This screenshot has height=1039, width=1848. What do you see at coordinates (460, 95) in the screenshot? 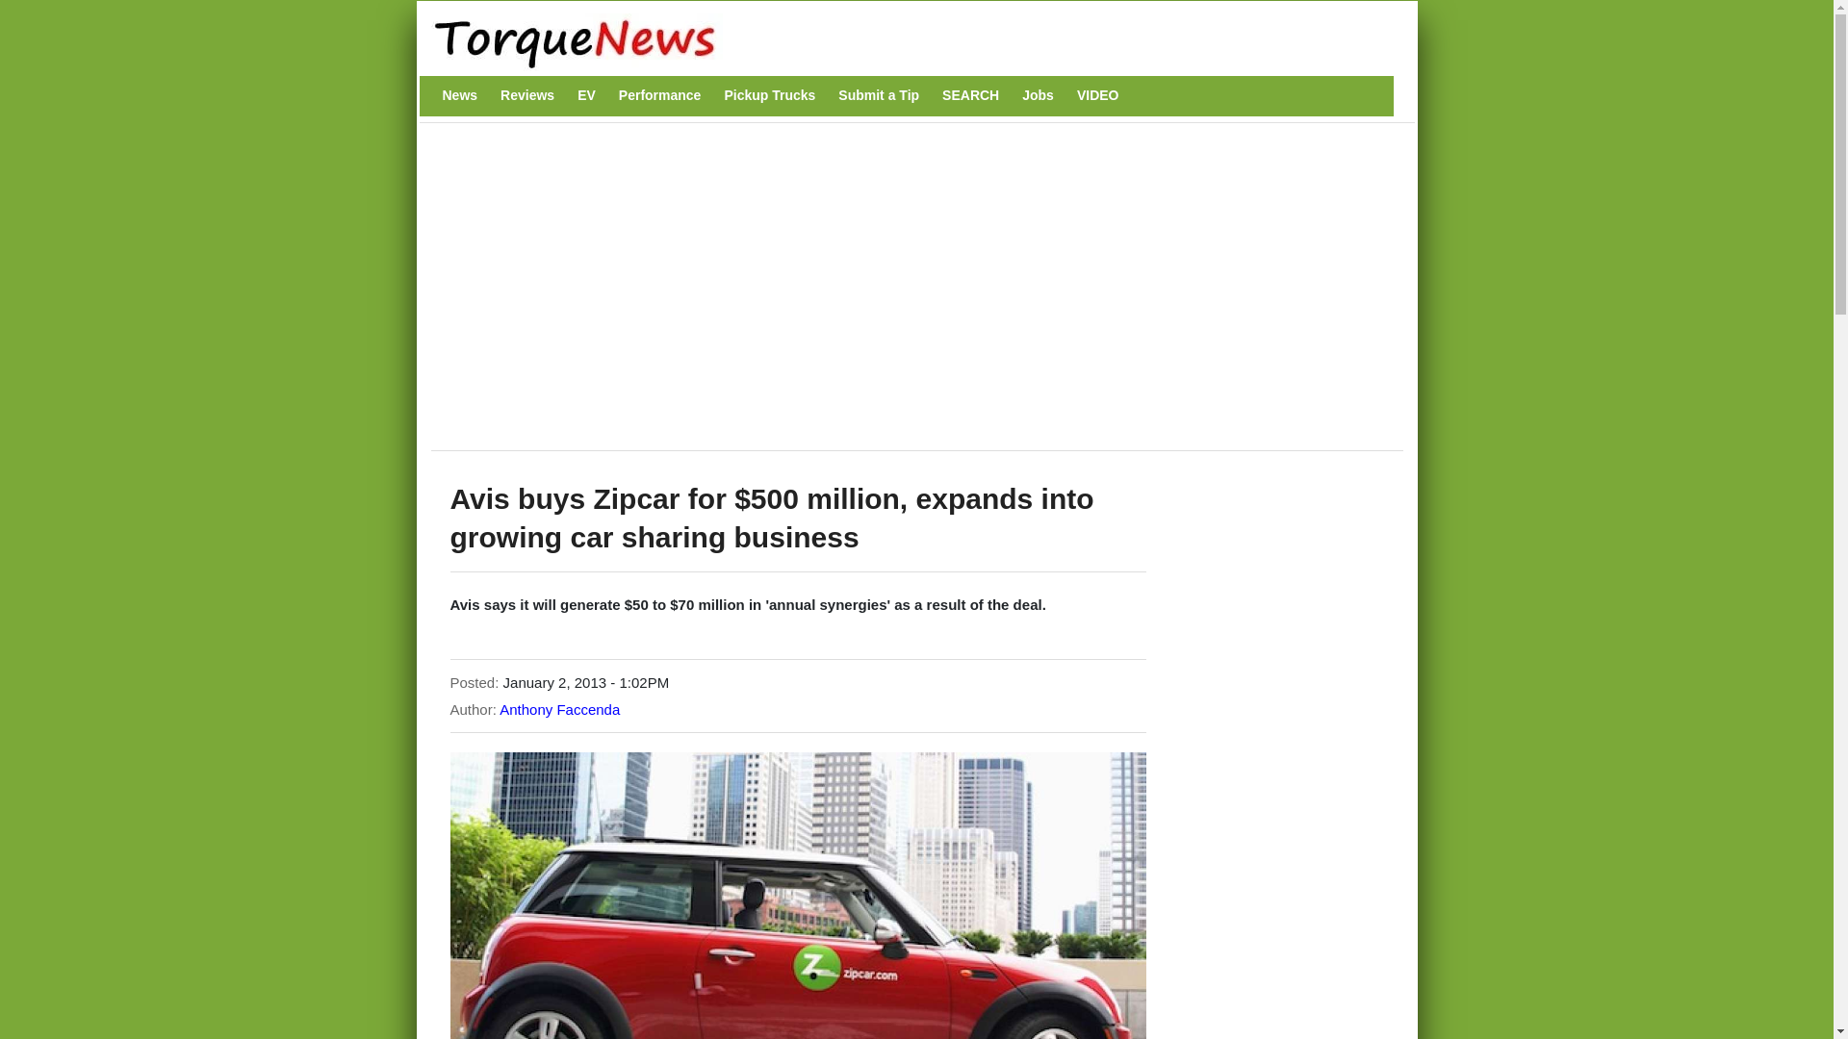
I see `News` at bounding box center [460, 95].